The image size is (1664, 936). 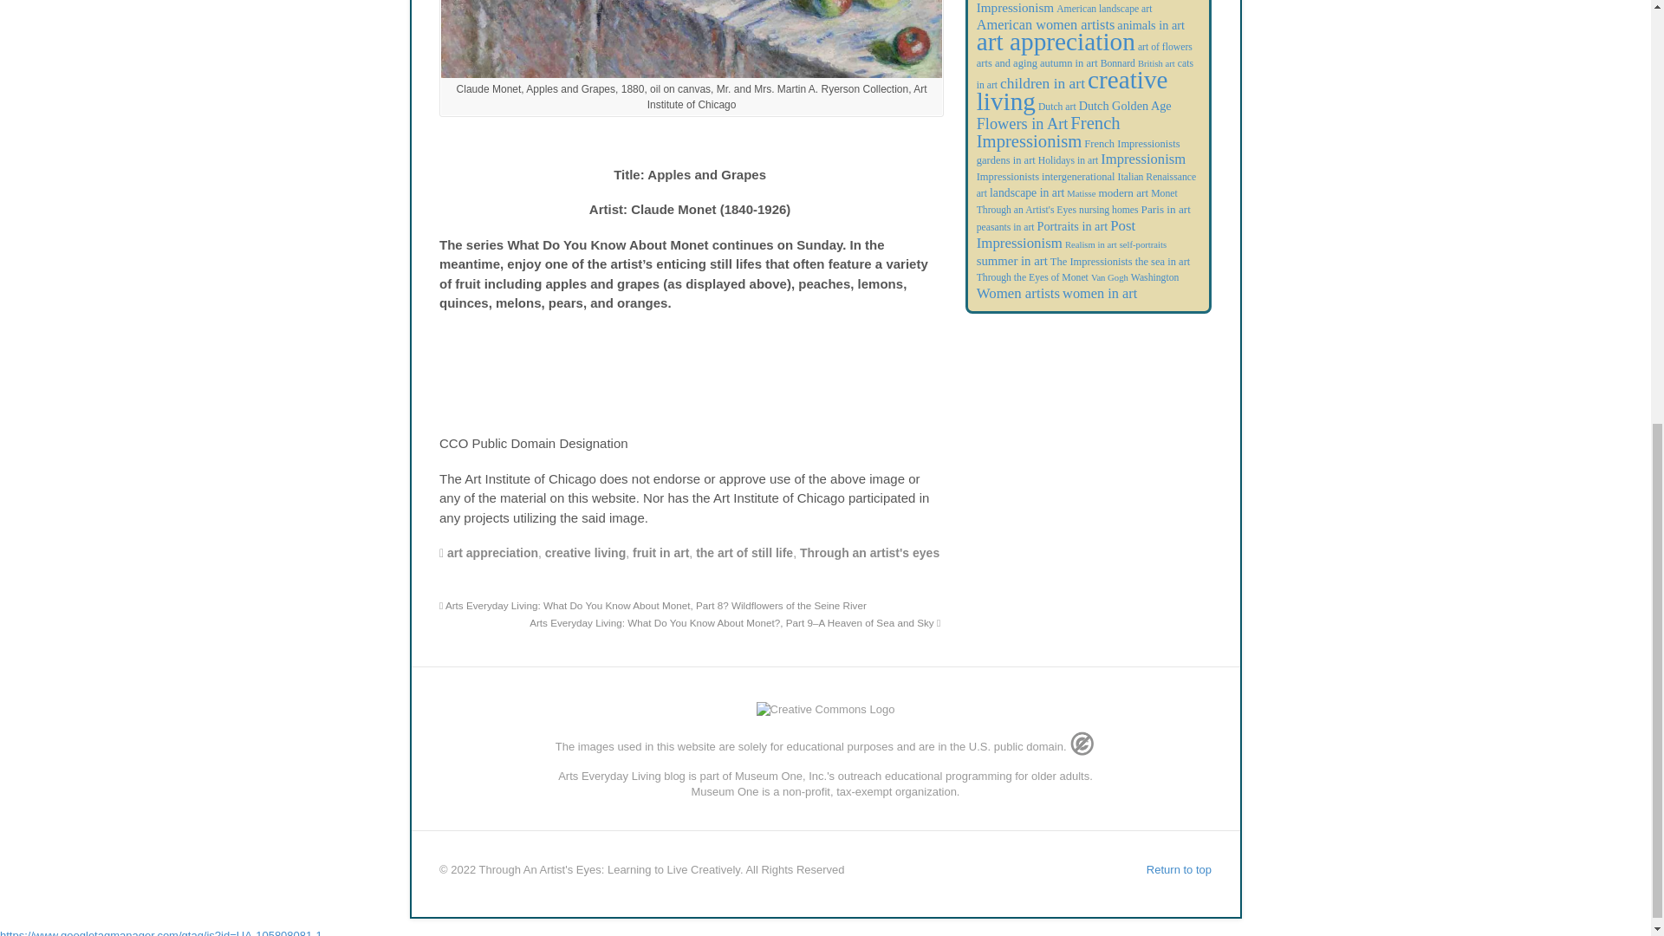 What do you see at coordinates (1042, 83) in the screenshot?
I see `children in art` at bounding box center [1042, 83].